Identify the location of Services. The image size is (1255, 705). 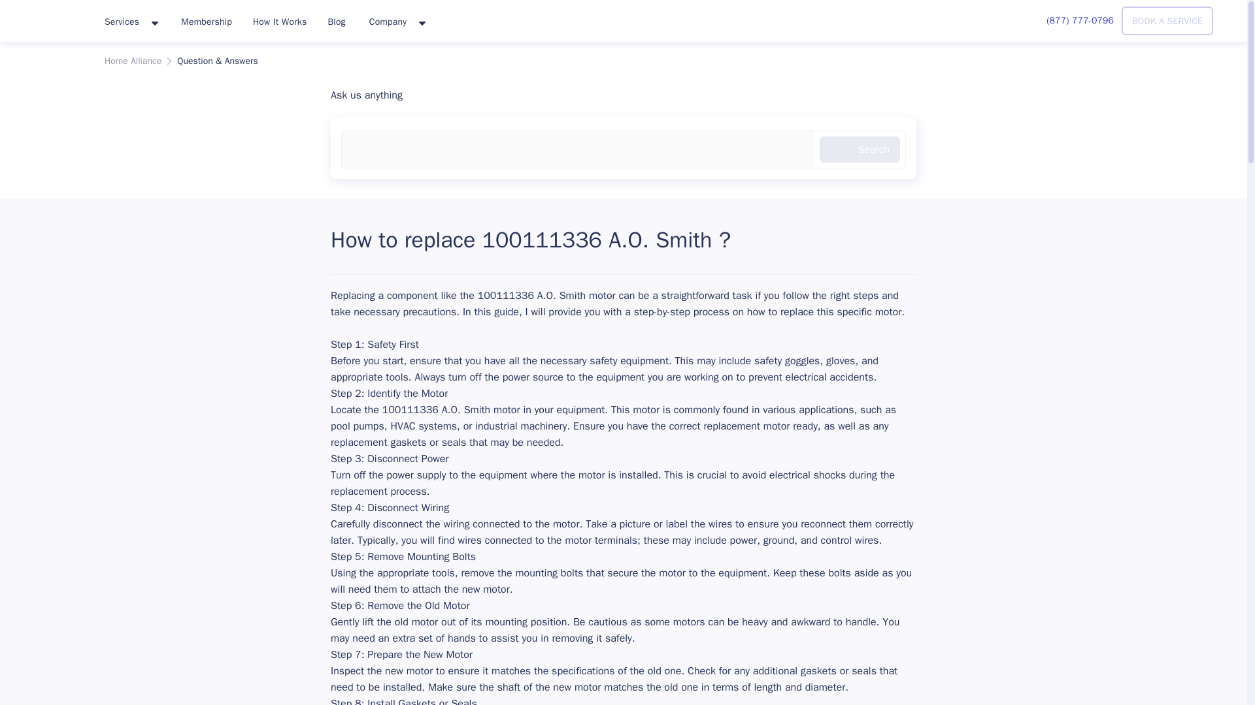
(131, 22).